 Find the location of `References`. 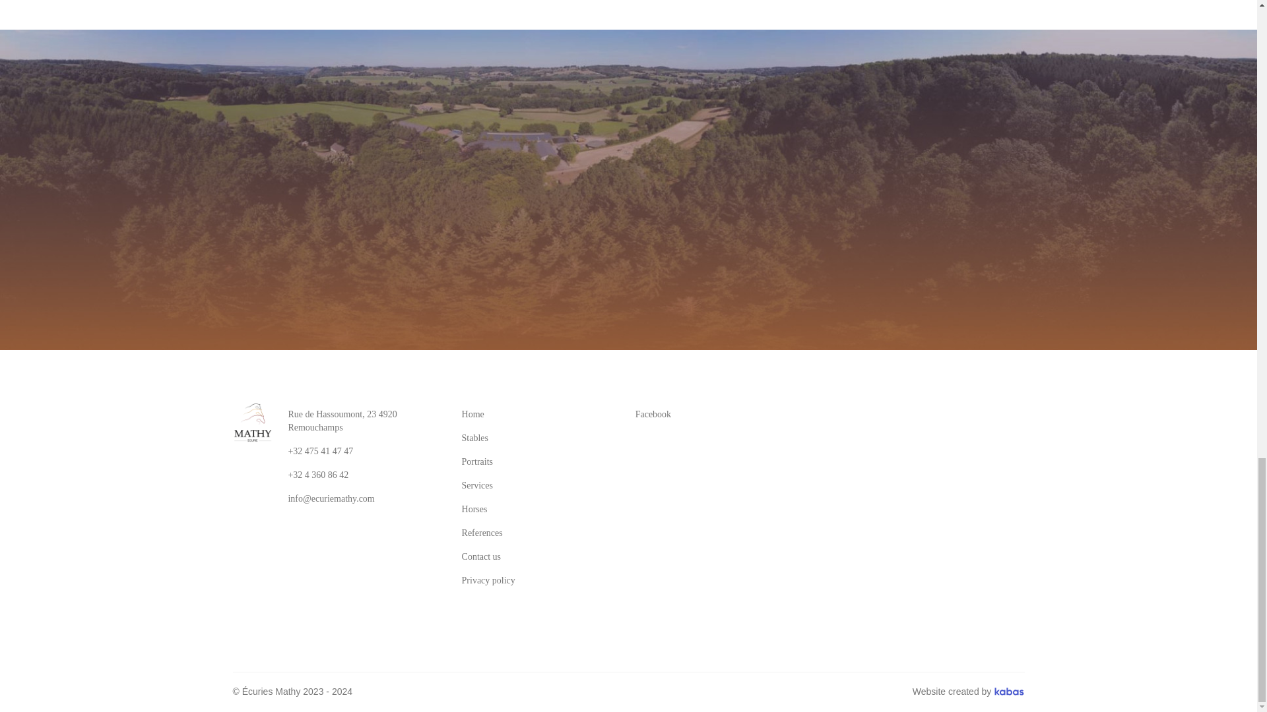

References is located at coordinates (482, 533).